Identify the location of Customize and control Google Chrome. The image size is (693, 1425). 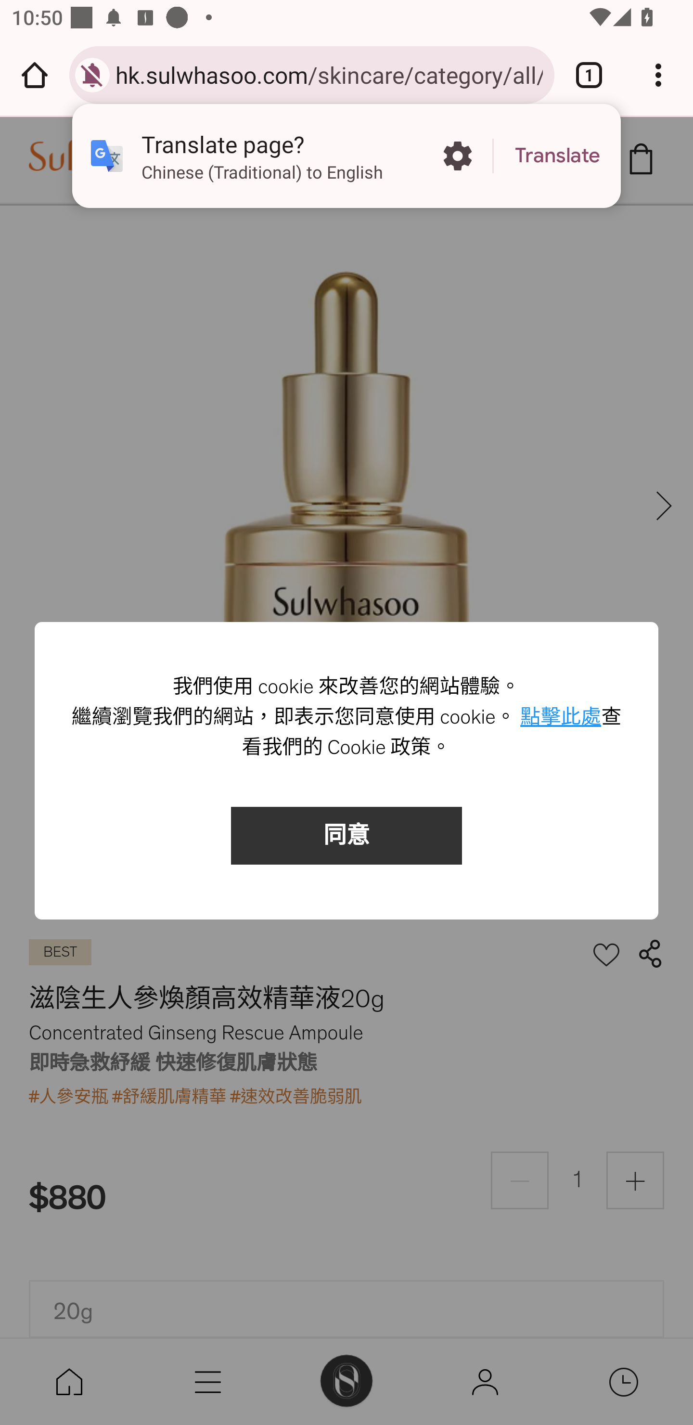
(658, 75).